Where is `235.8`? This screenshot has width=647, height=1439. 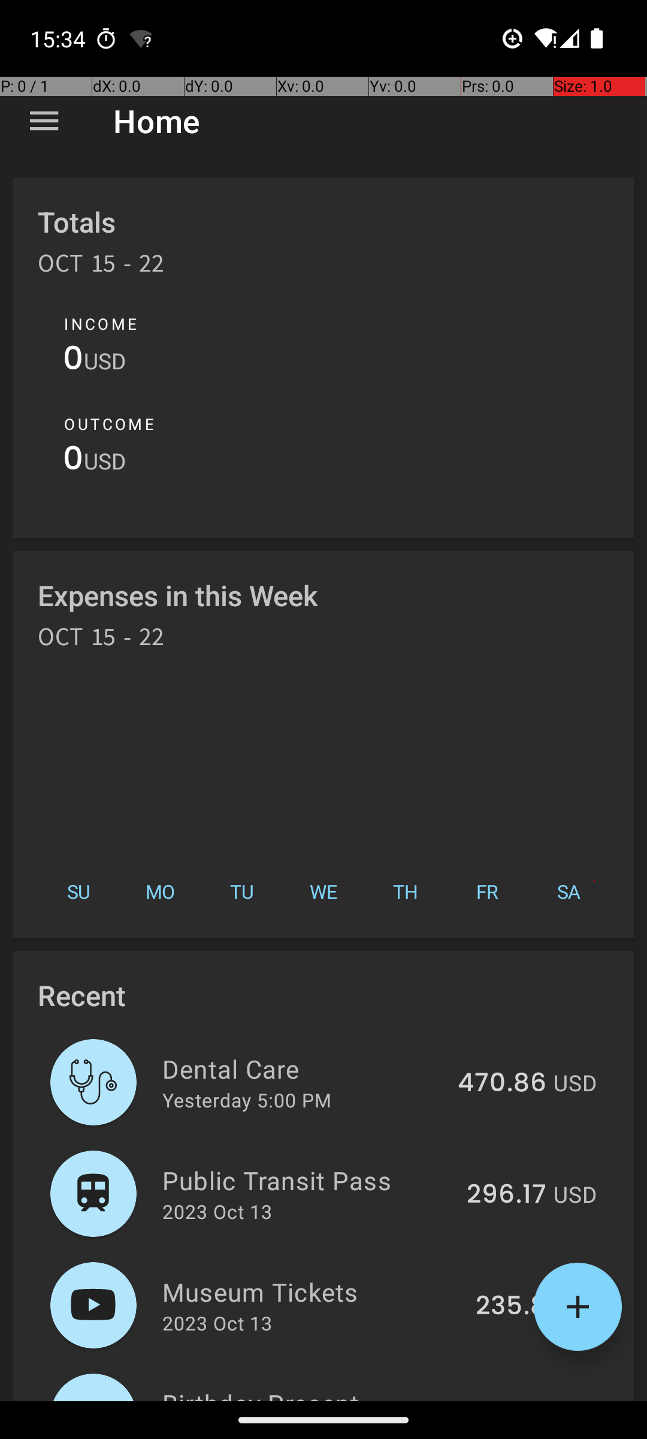 235.8 is located at coordinates (511, 1306).